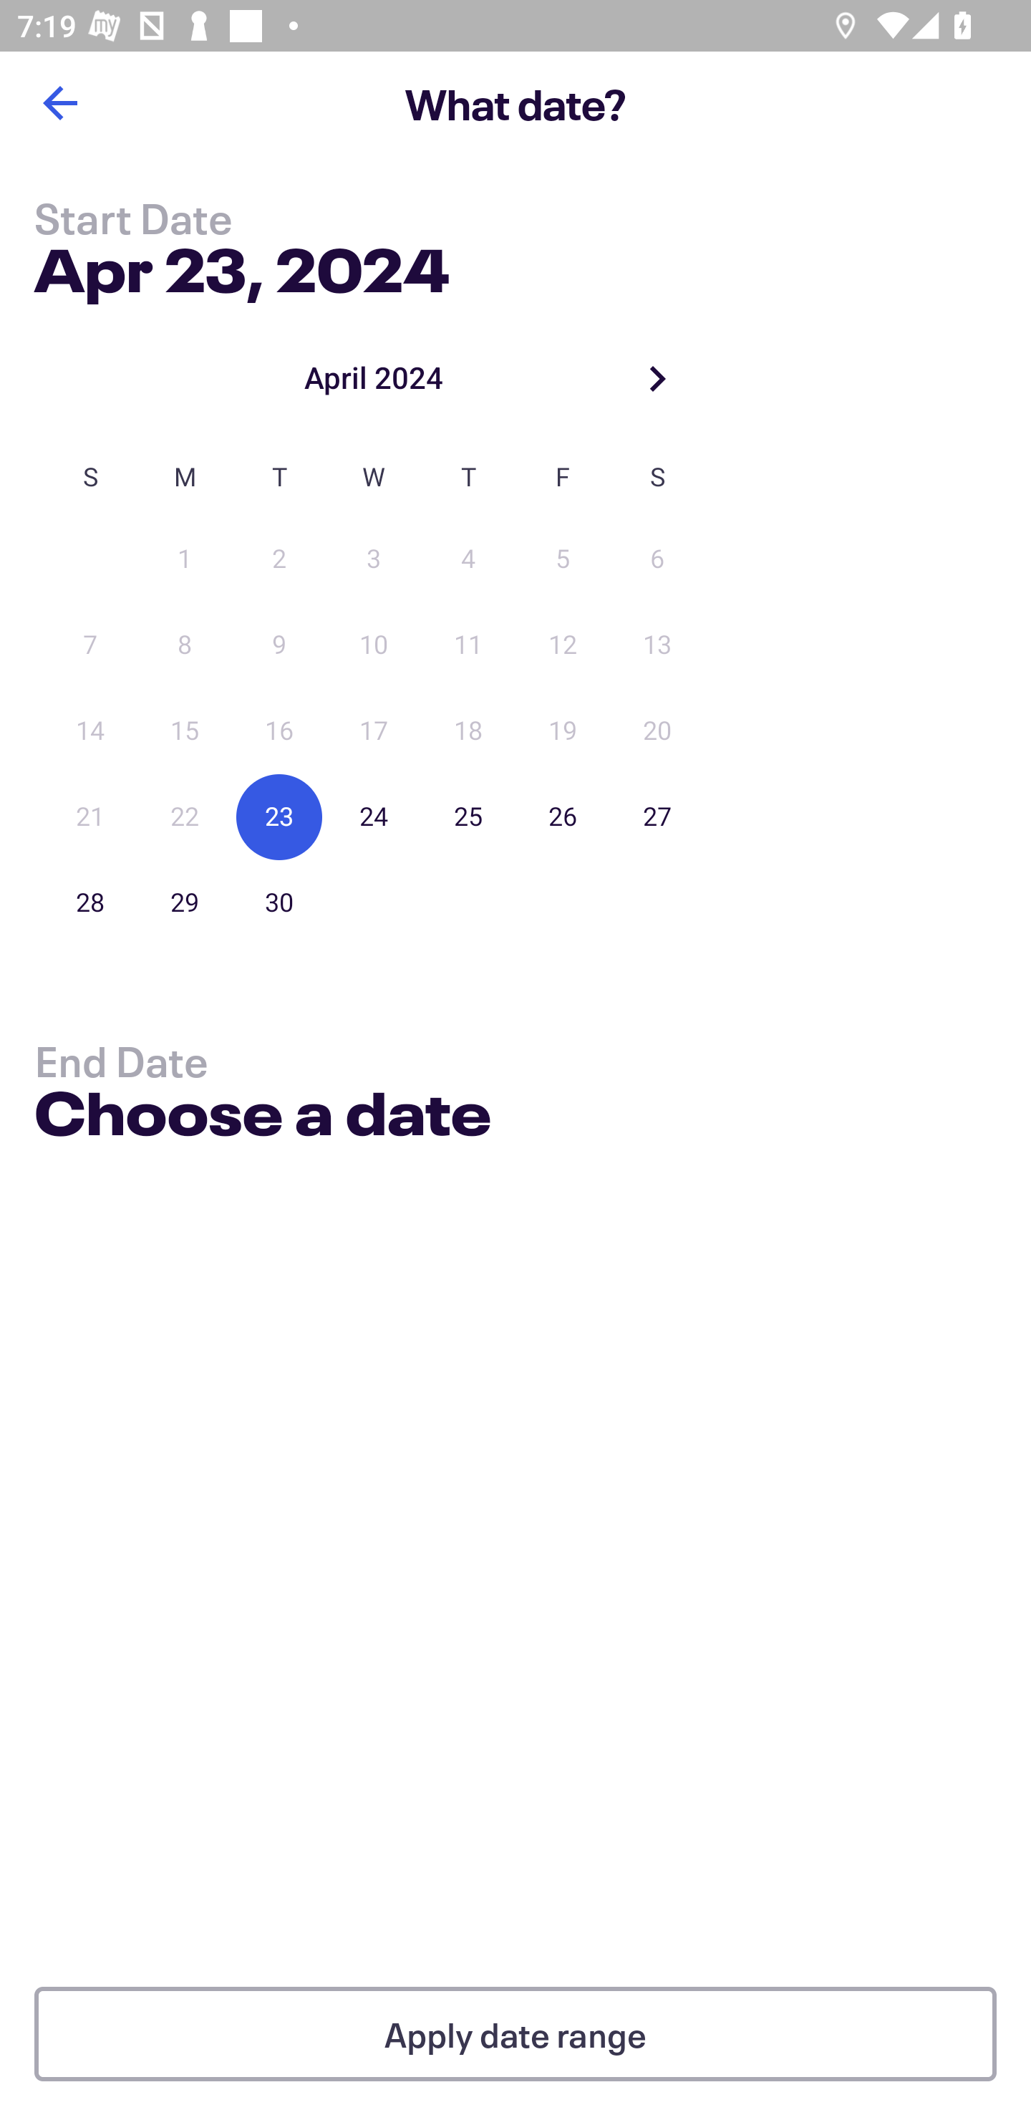 This screenshot has height=2120, width=1031. What do you see at coordinates (657, 731) in the screenshot?
I see `20 20 April 2024` at bounding box center [657, 731].